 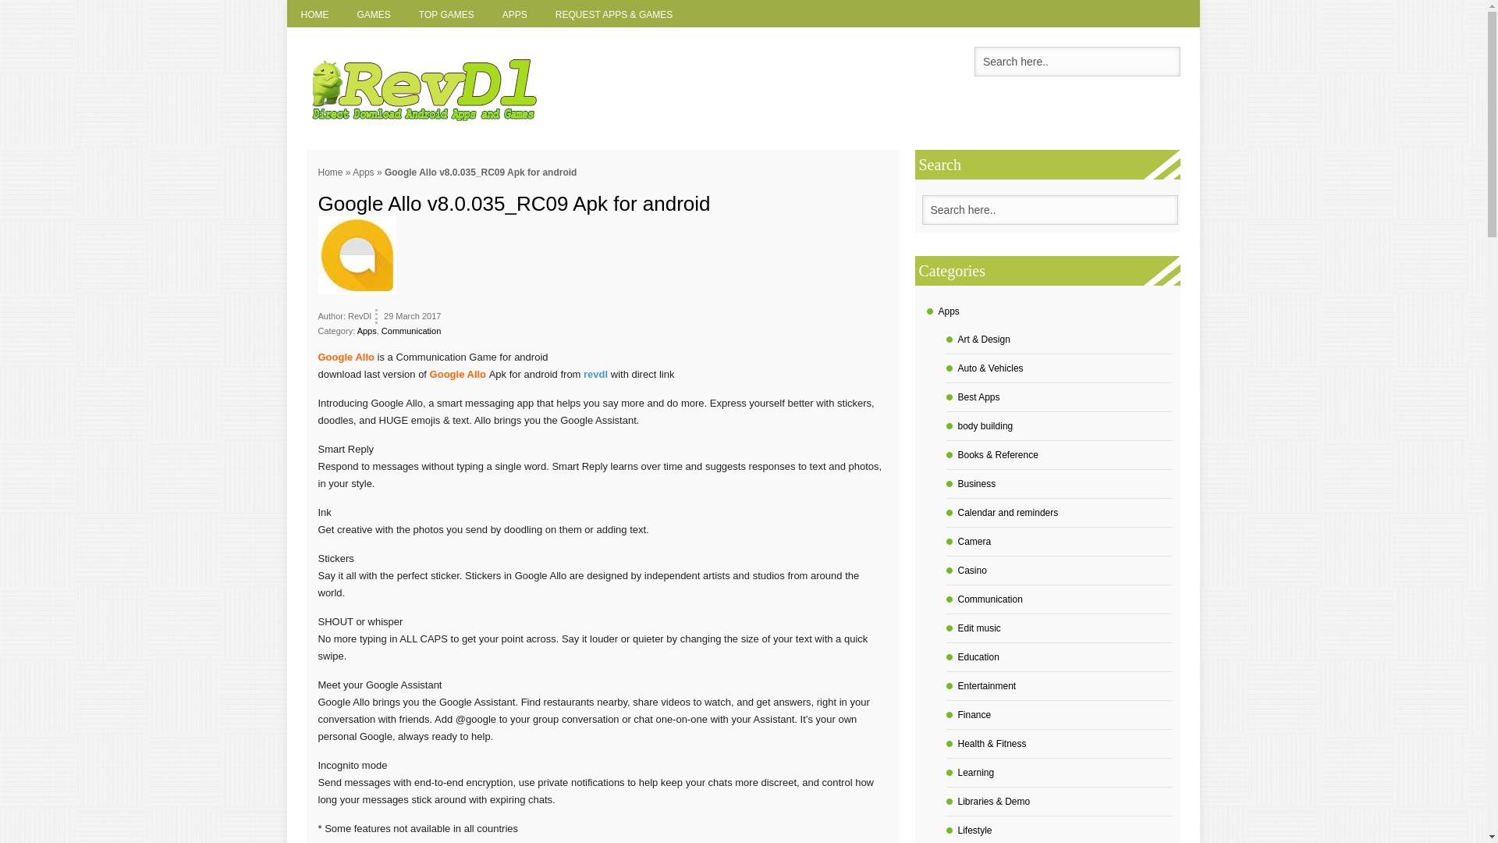 I want to click on Communication, so click(x=410, y=330).